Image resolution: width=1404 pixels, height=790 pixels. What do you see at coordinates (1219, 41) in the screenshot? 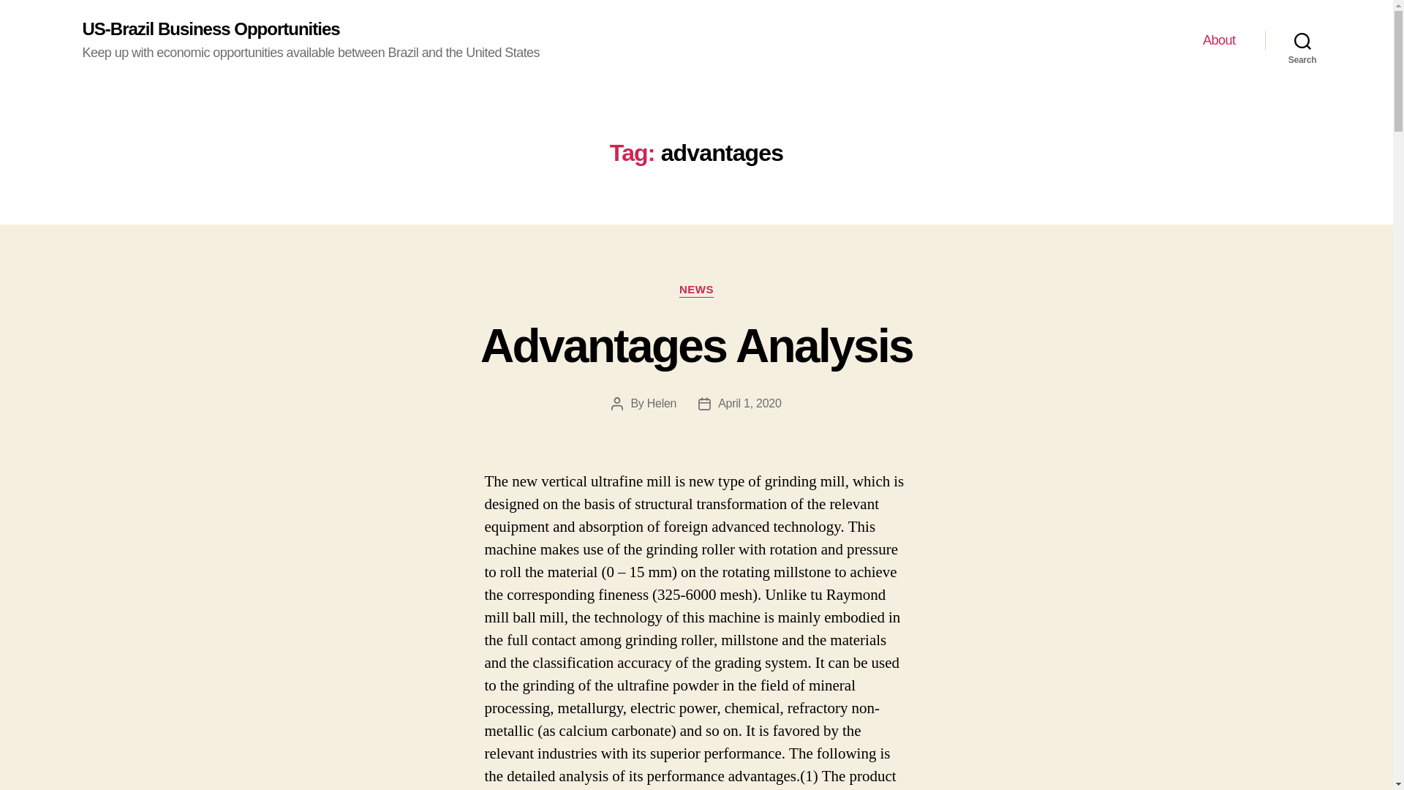
I see `About` at bounding box center [1219, 41].